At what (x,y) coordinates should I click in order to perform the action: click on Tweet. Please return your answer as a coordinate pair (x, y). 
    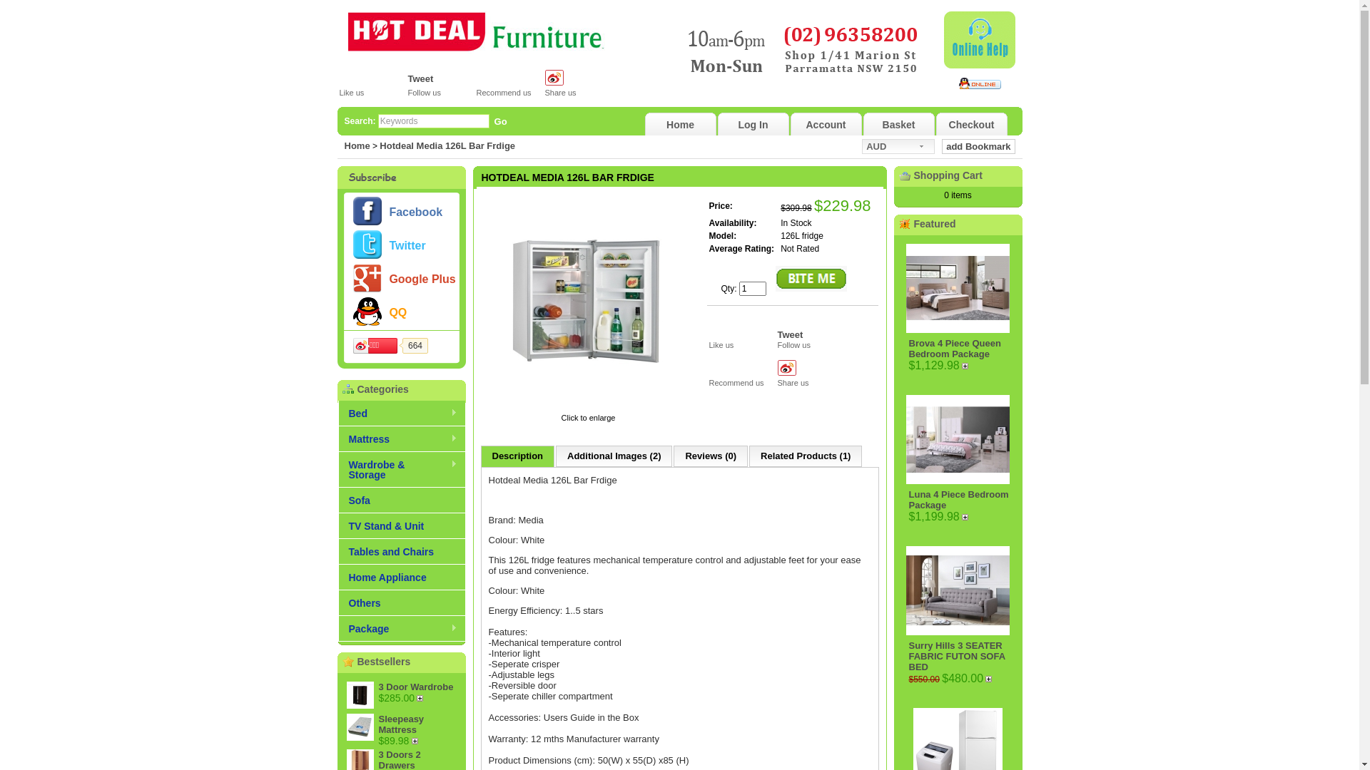
    Looking at the image, I should click on (791, 335).